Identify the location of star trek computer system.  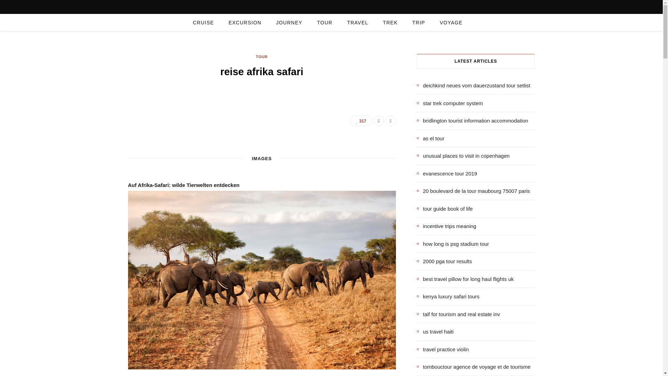
(450, 103).